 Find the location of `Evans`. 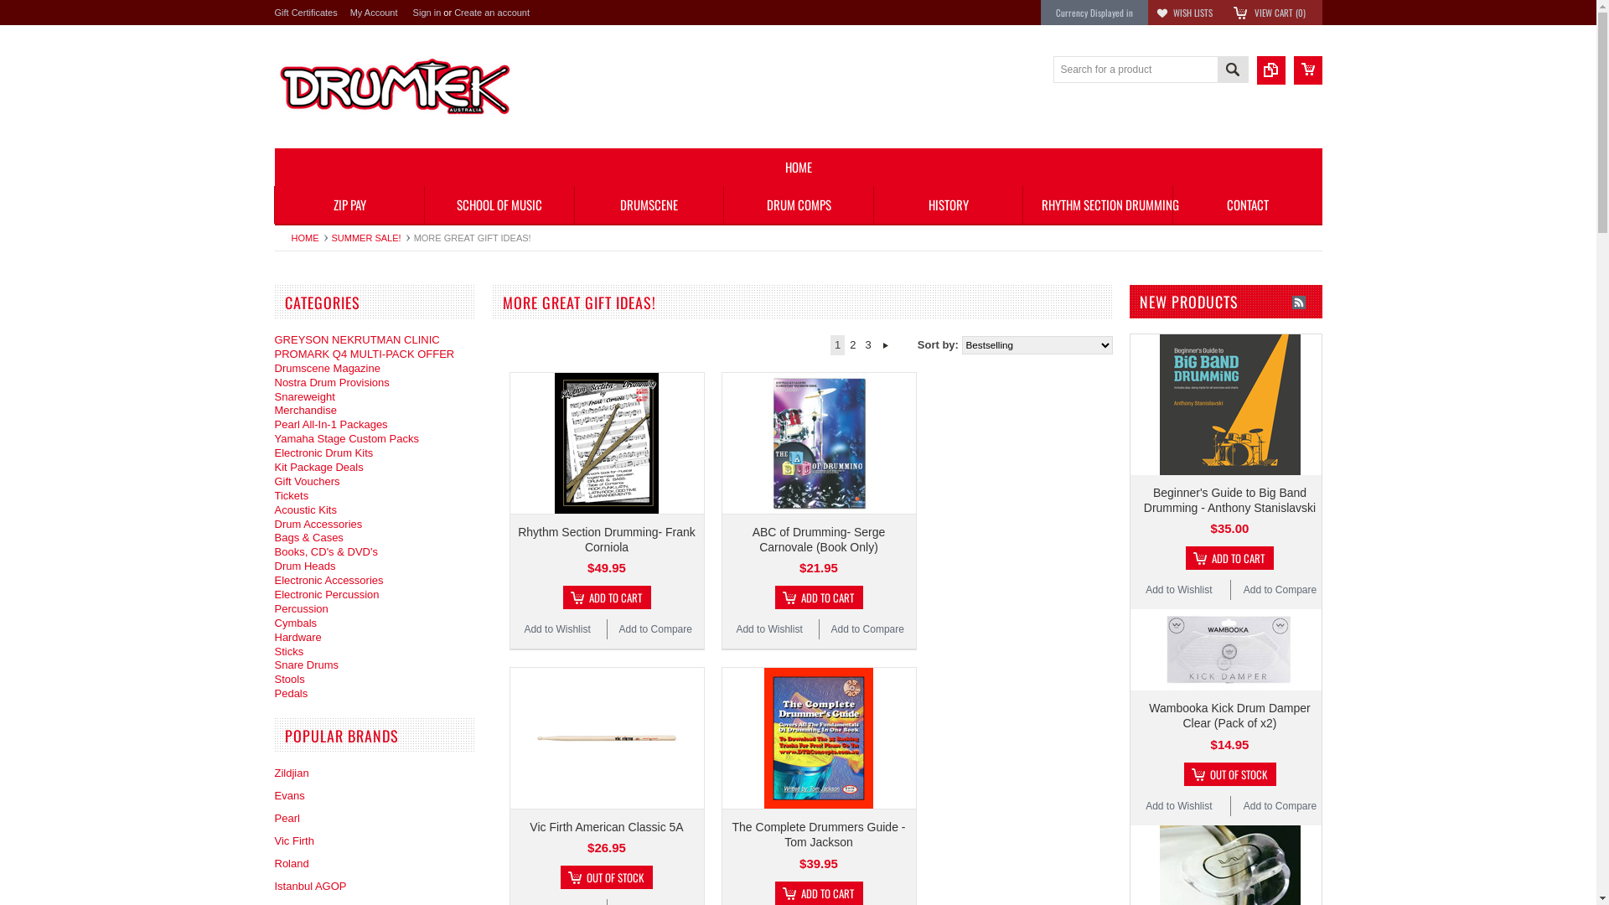

Evans is located at coordinates (290, 796).